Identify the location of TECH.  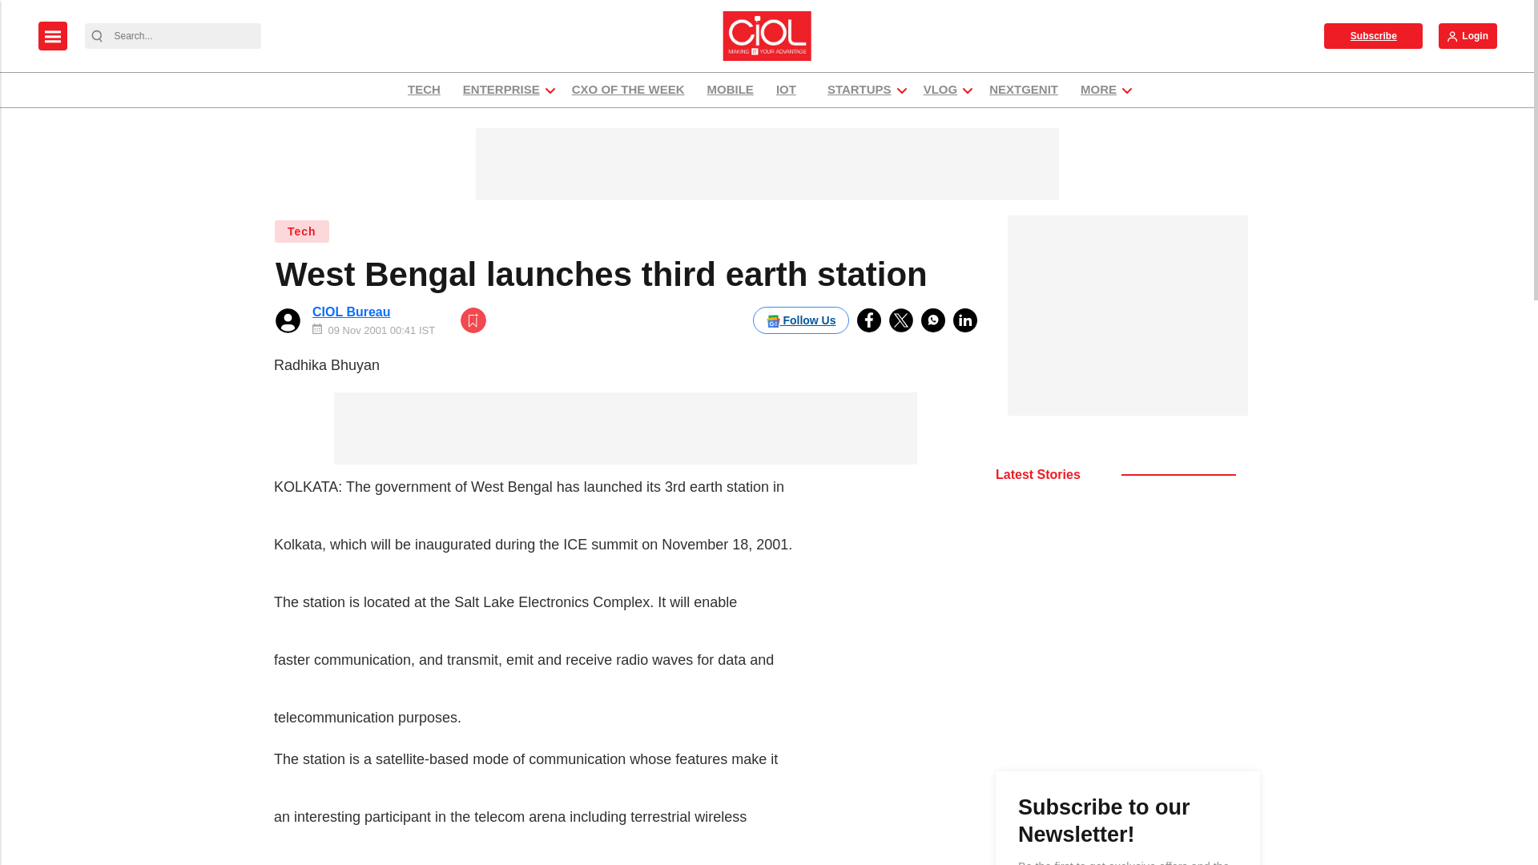
(423, 90).